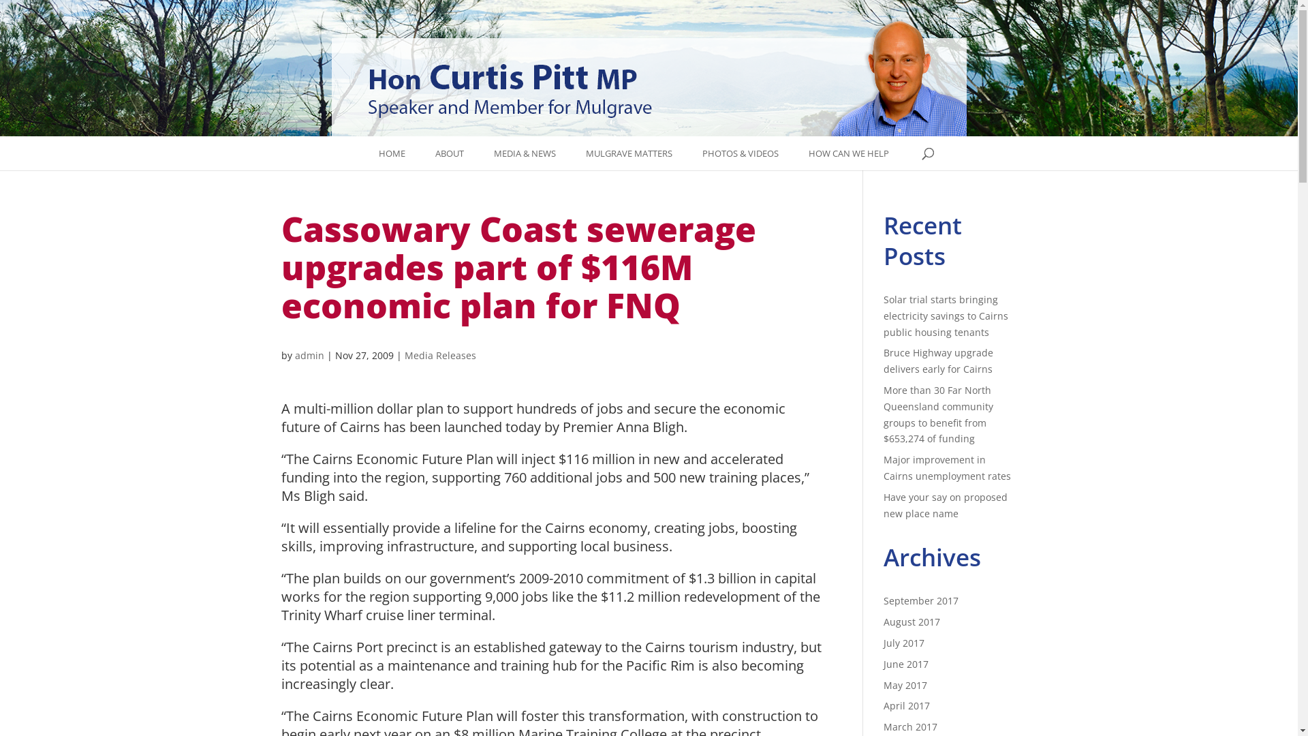  Describe the element at coordinates (450, 153) in the screenshot. I see `ABOUT` at that location.